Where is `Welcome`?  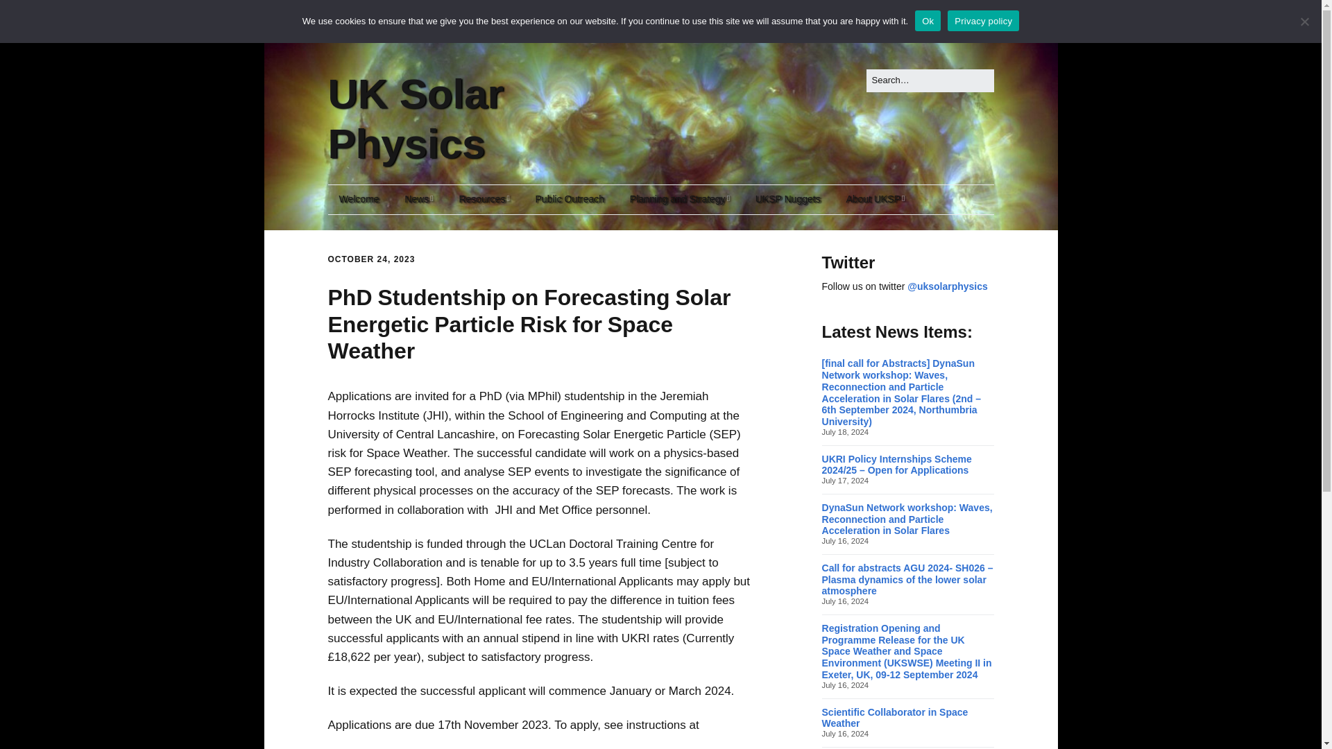
Welcome is located at coordinates (359, 199).